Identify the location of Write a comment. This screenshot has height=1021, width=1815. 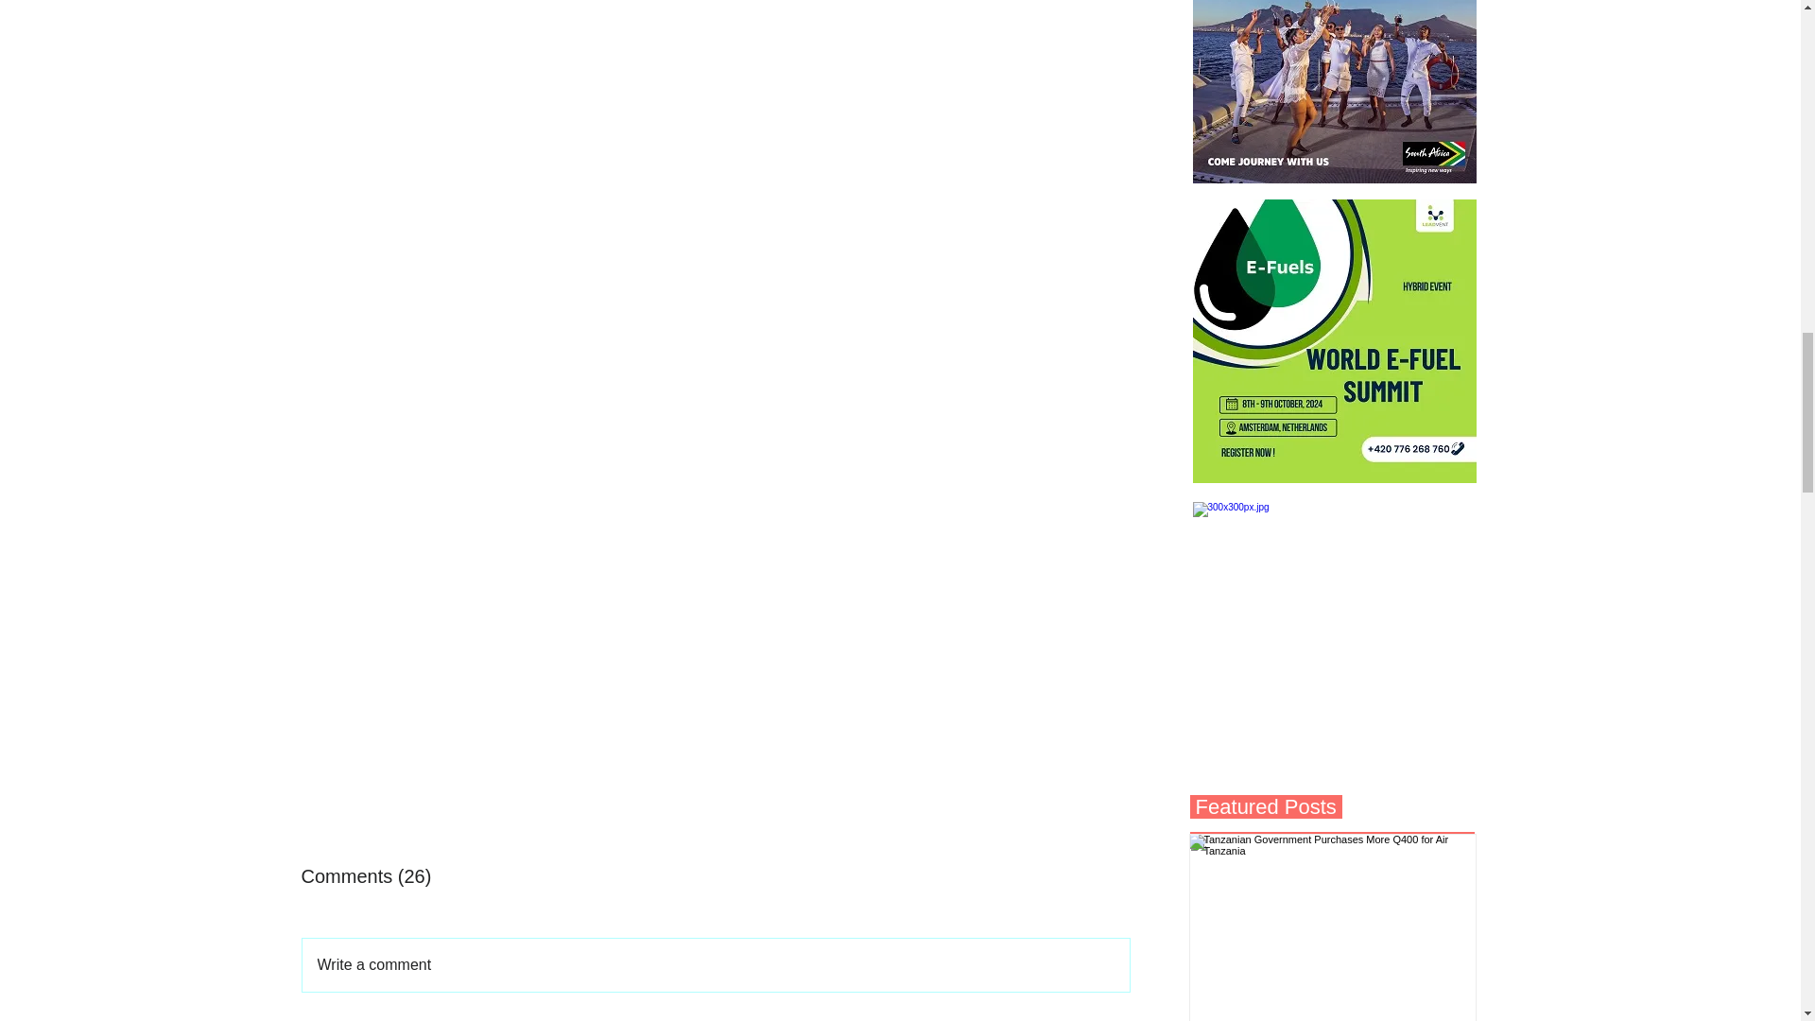
(716, 964).